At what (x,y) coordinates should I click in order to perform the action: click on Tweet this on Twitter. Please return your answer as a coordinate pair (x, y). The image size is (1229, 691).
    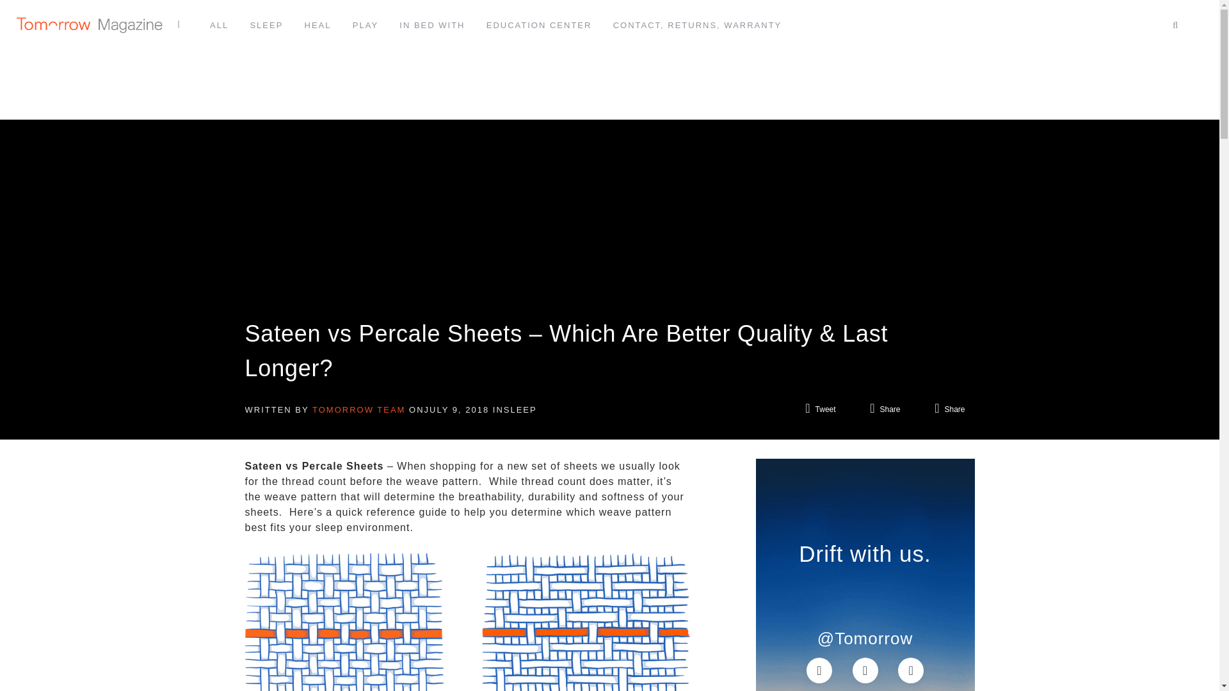
    Looking at the image, I should click on (820, 408).